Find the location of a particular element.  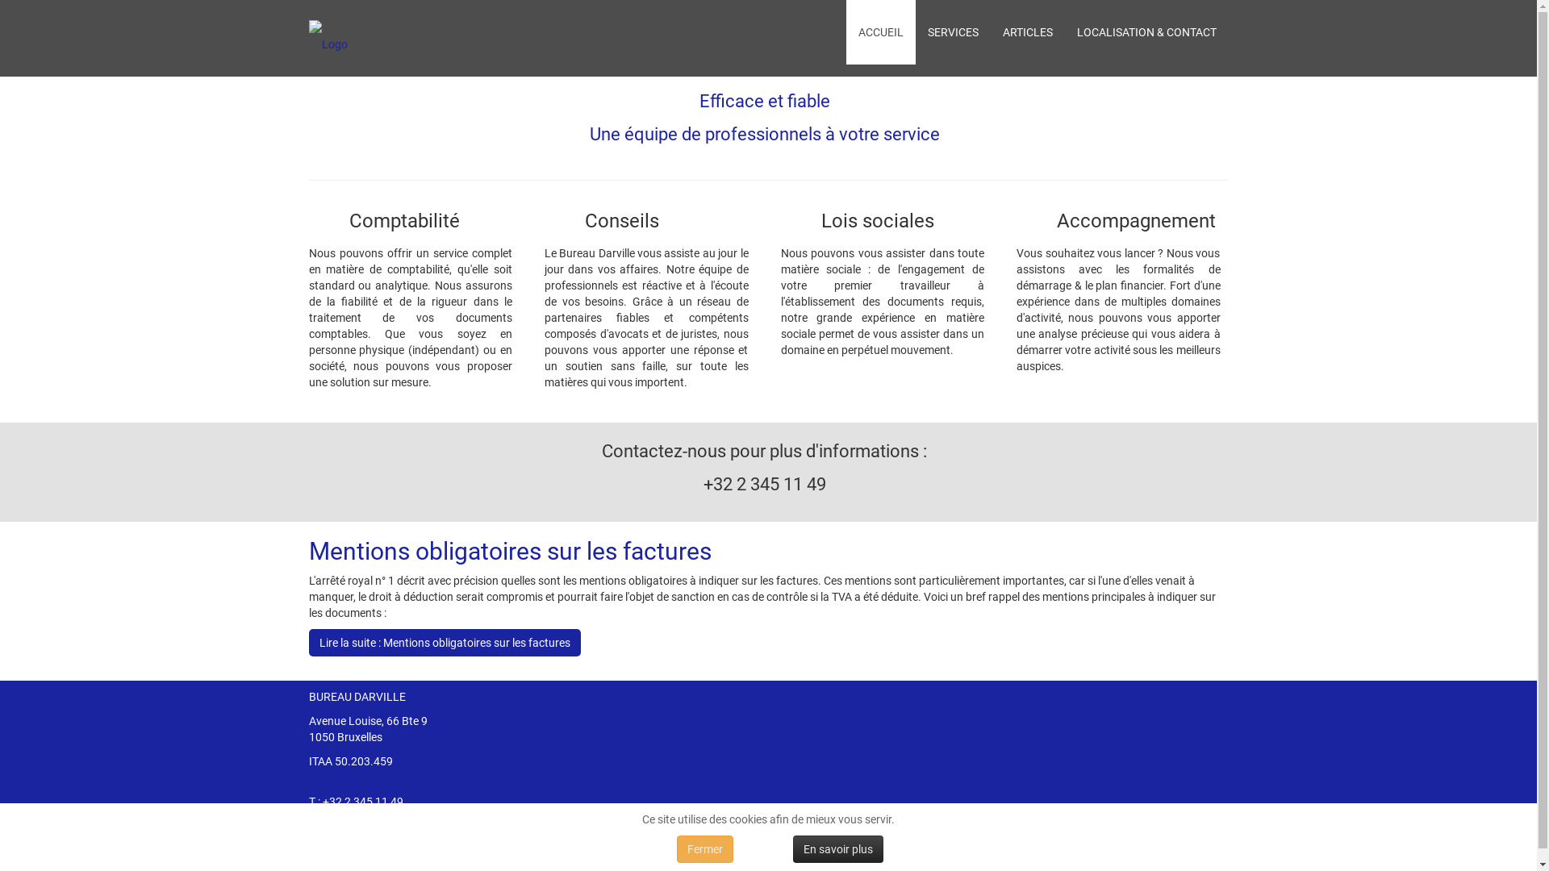

LOCALISATION & CONTACT is located at coordinates (1147, 32).